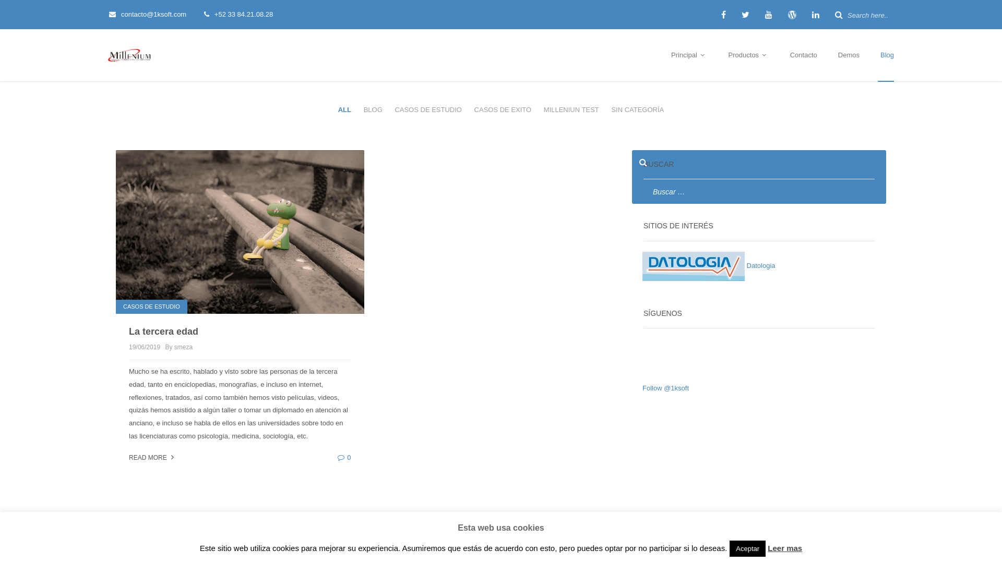 The image size is (1002, 563). What do you see at coordinates (152, 458) in the screenshot?
I see `READ MORE` at bounding box center [152, 458].